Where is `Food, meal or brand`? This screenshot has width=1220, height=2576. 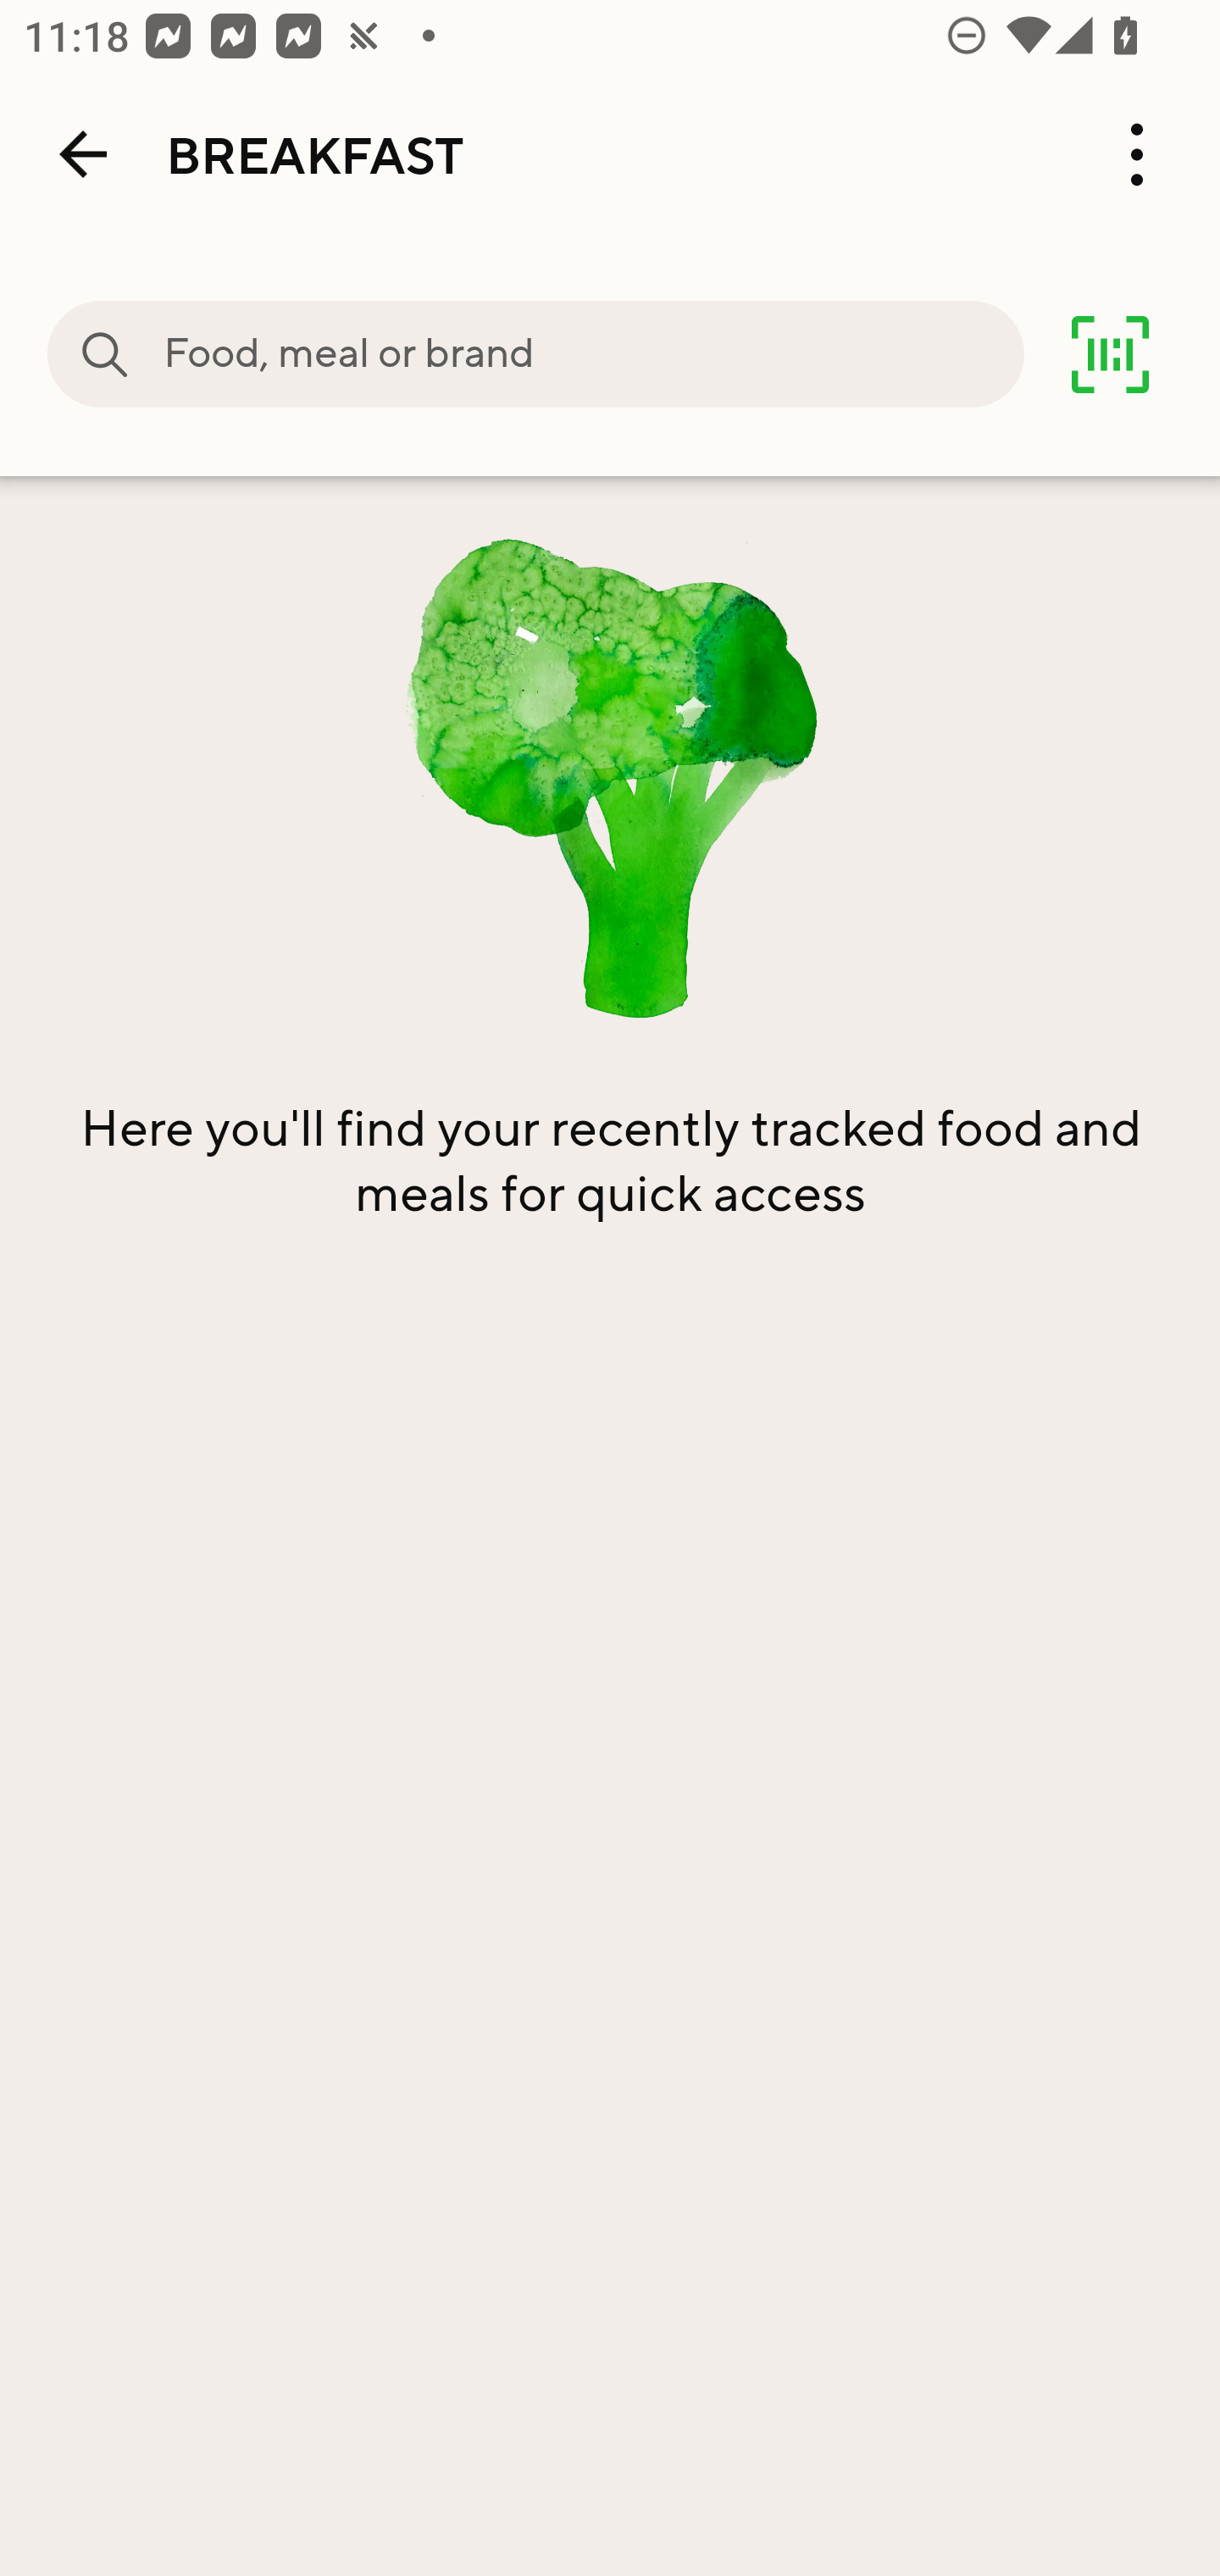 Food, meal or brand is located at coordinates (105, 354).